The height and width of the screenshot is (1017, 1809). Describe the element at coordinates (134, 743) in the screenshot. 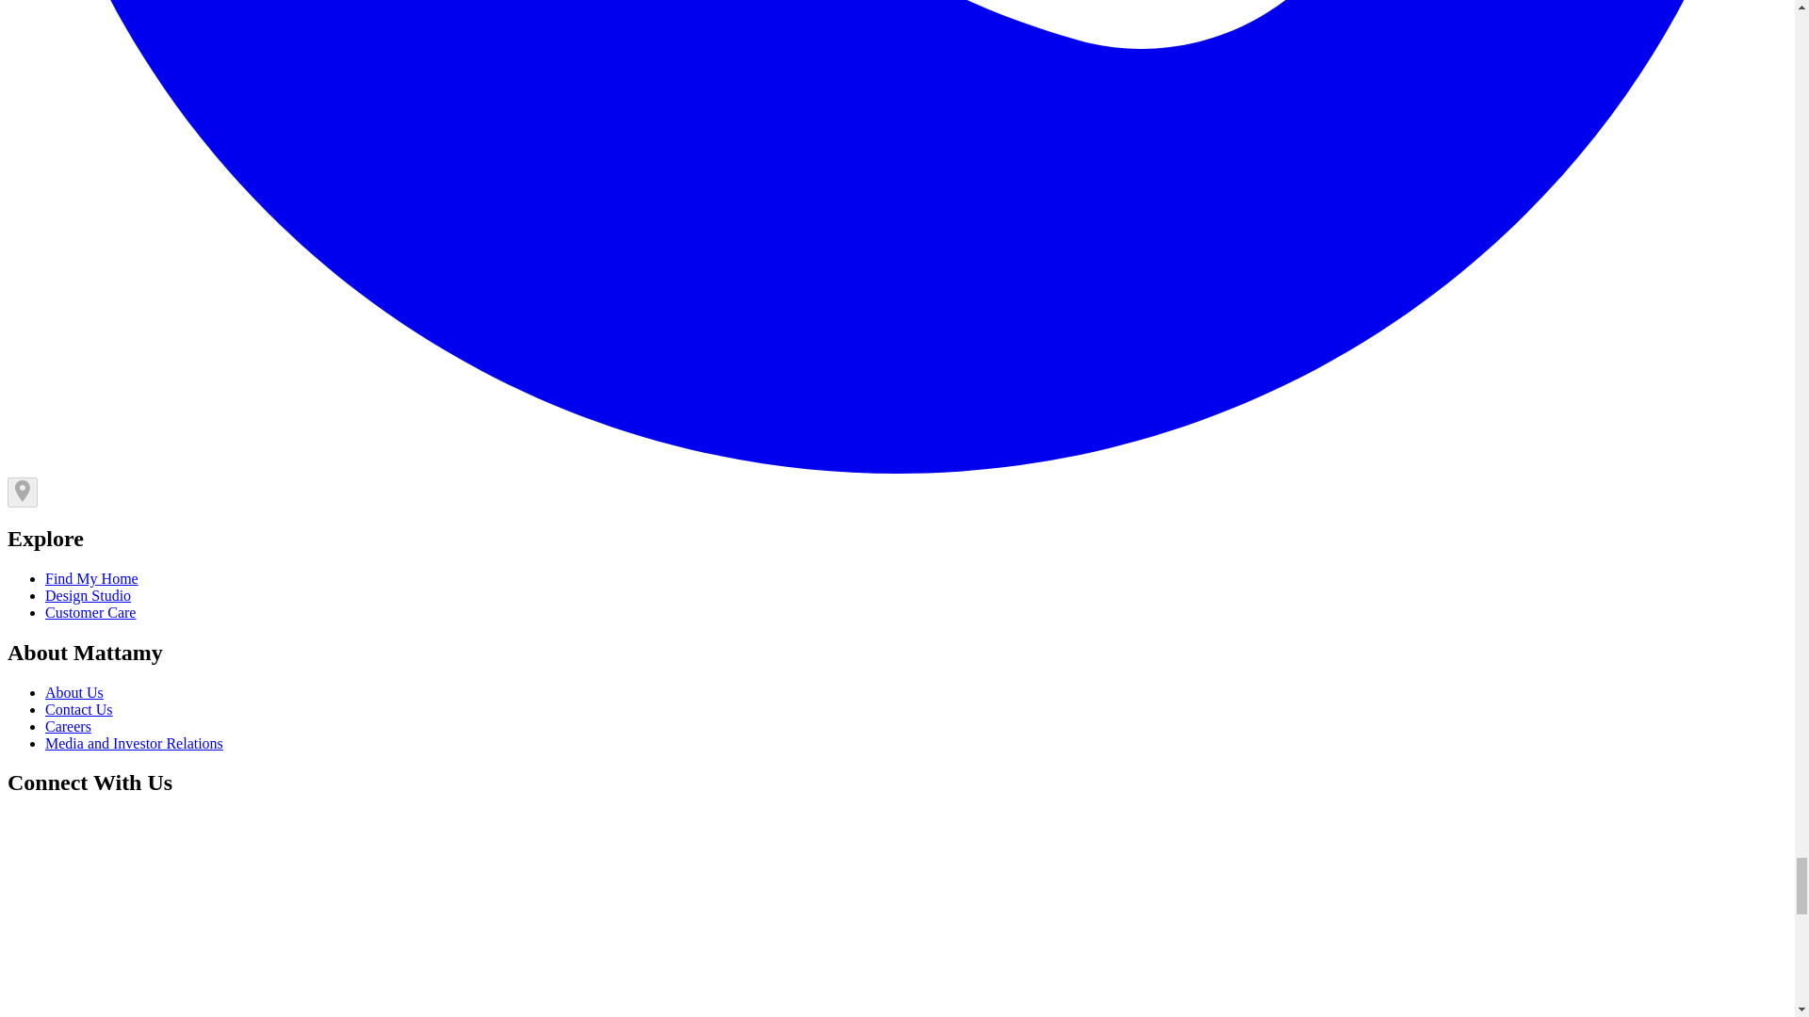

I see `Media and Investor Relations` at that location.